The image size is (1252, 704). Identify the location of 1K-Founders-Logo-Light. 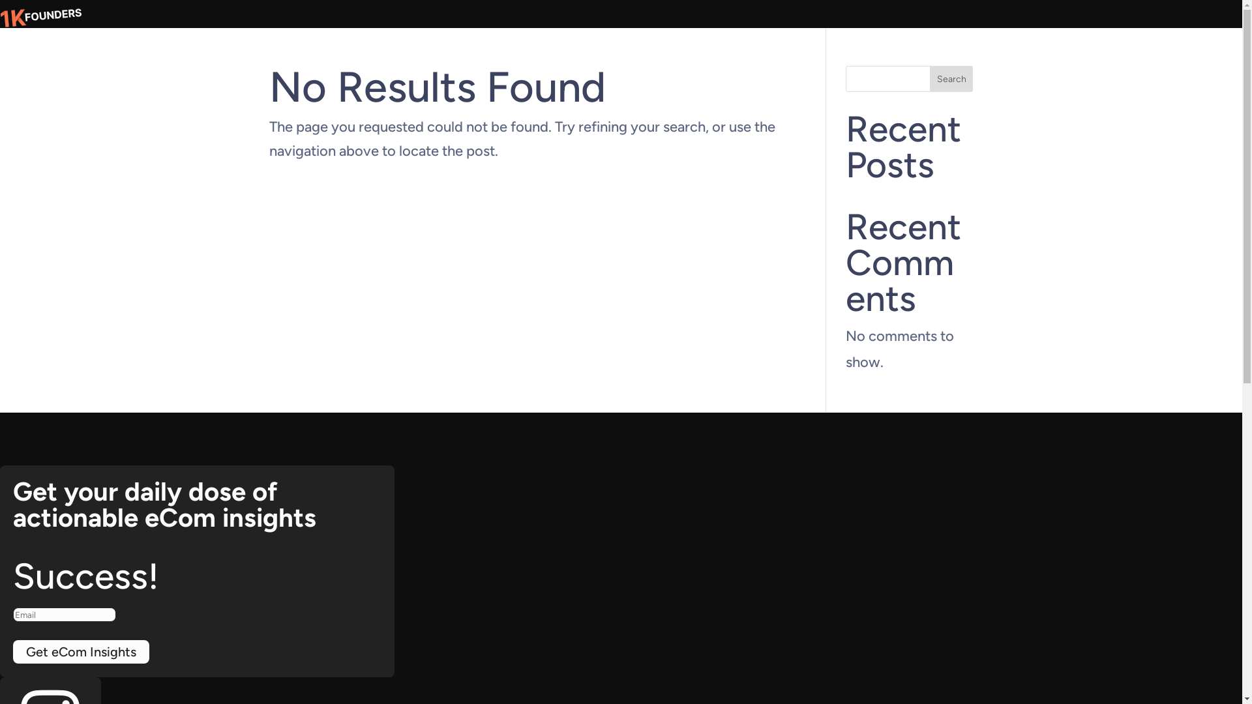
(41, 18).